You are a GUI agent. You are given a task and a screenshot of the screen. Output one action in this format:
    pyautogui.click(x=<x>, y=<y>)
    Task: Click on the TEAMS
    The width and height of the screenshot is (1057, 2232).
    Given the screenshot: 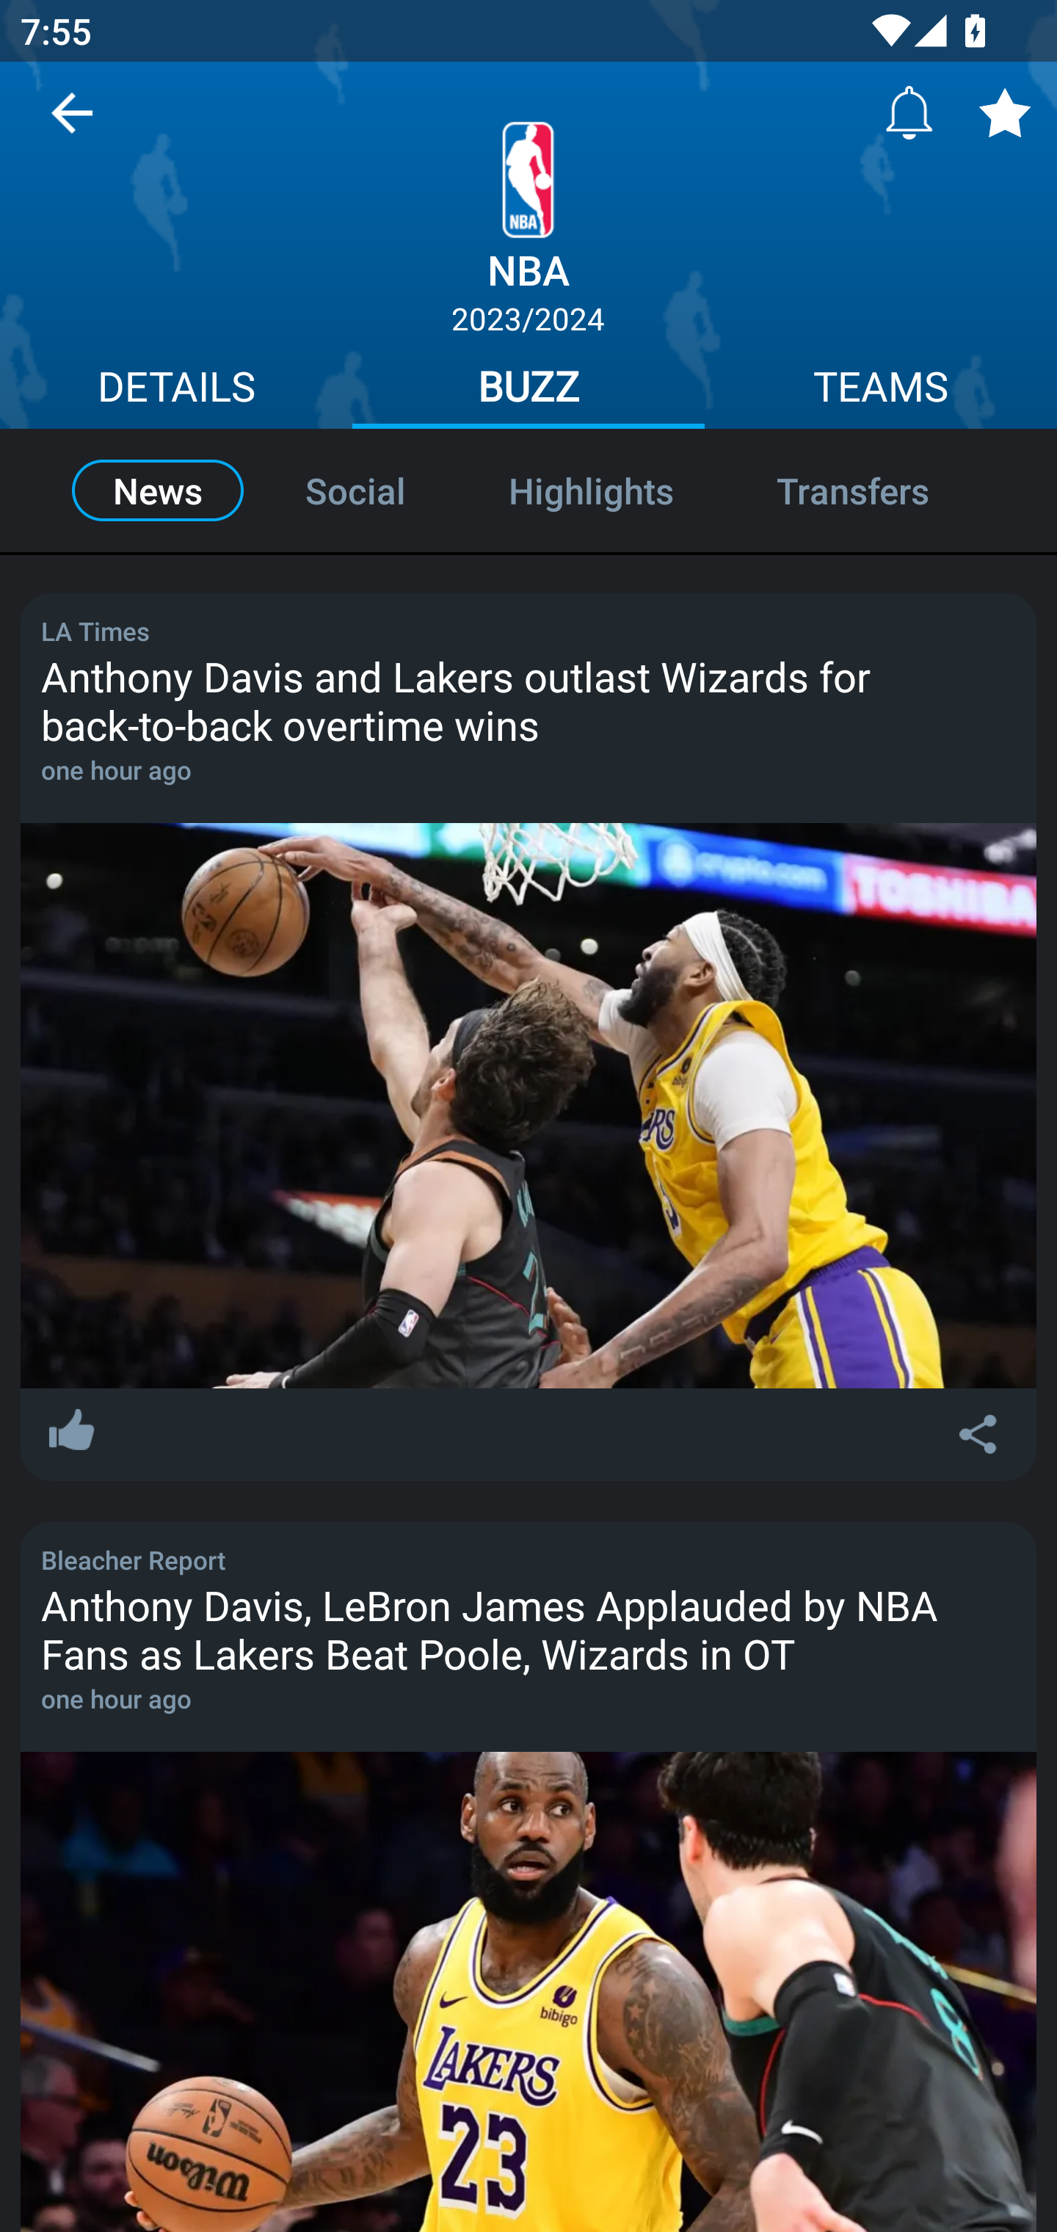 What is the action you would take?
    pyautogui.click(x=881, y=391)
    